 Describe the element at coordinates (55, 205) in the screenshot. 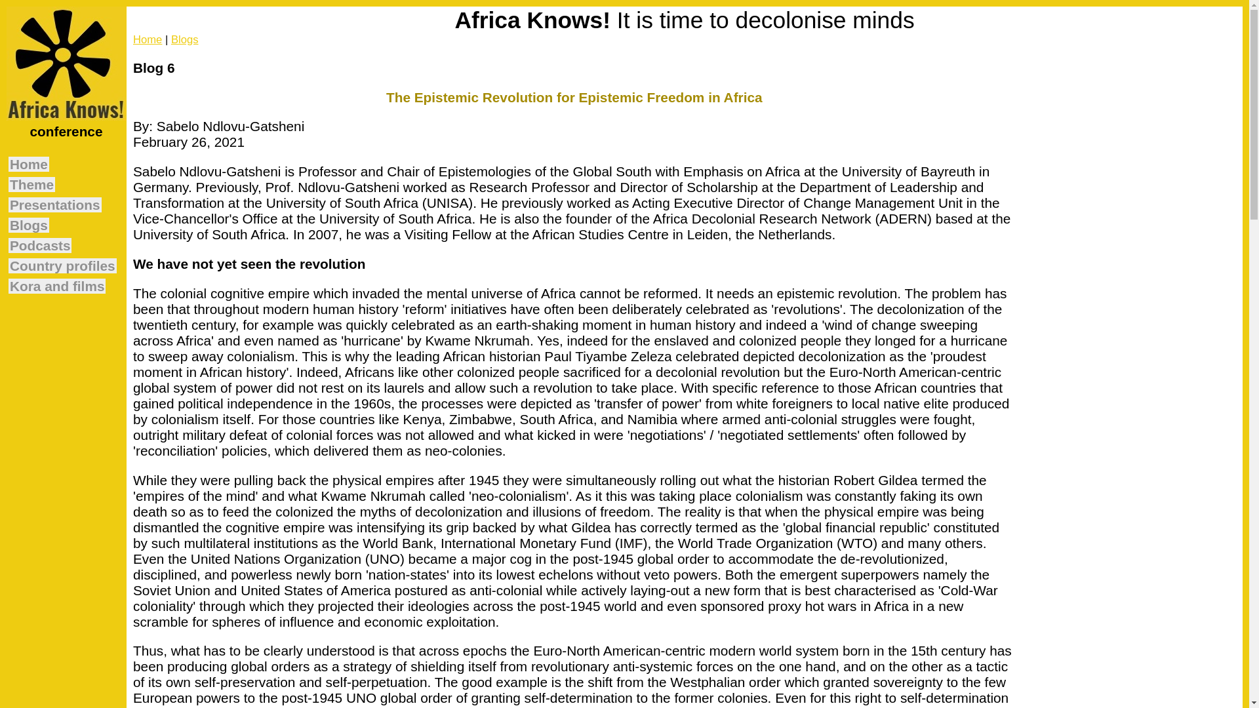

I see `Presentations` at that location.